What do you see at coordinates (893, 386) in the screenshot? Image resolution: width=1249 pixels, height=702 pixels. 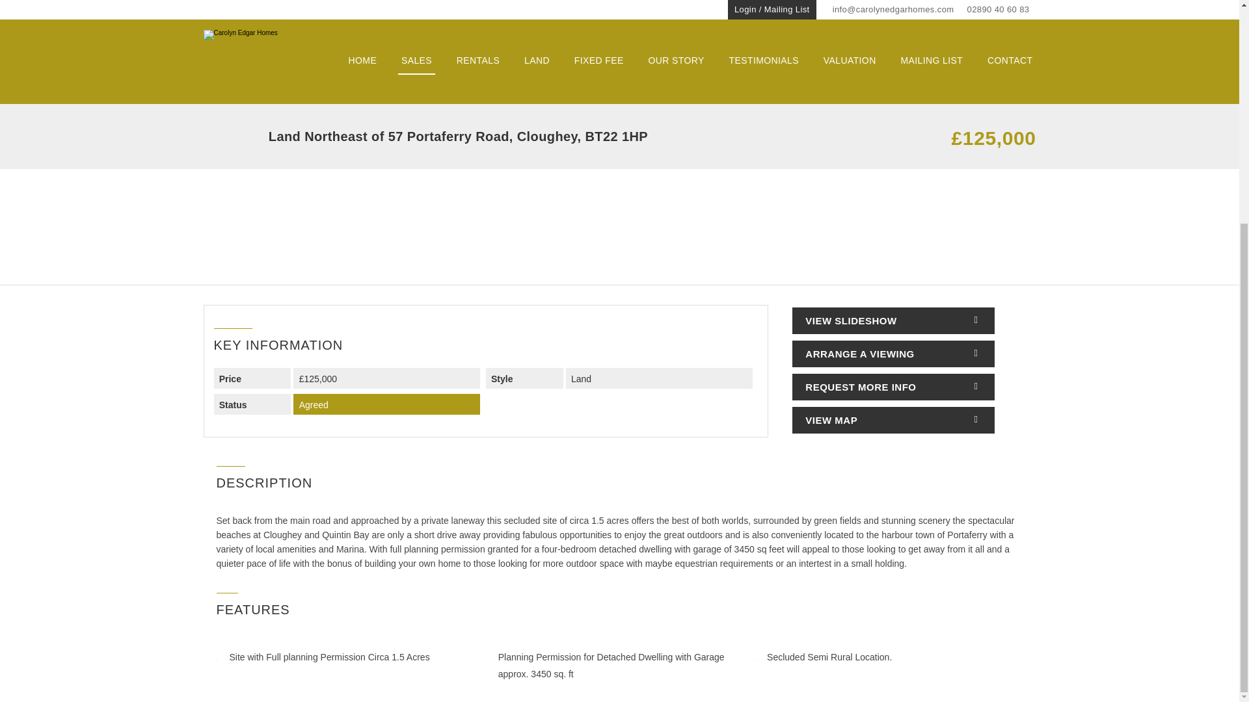 I see `REQUEST MORE INFO` at bounding box center [893, 386].